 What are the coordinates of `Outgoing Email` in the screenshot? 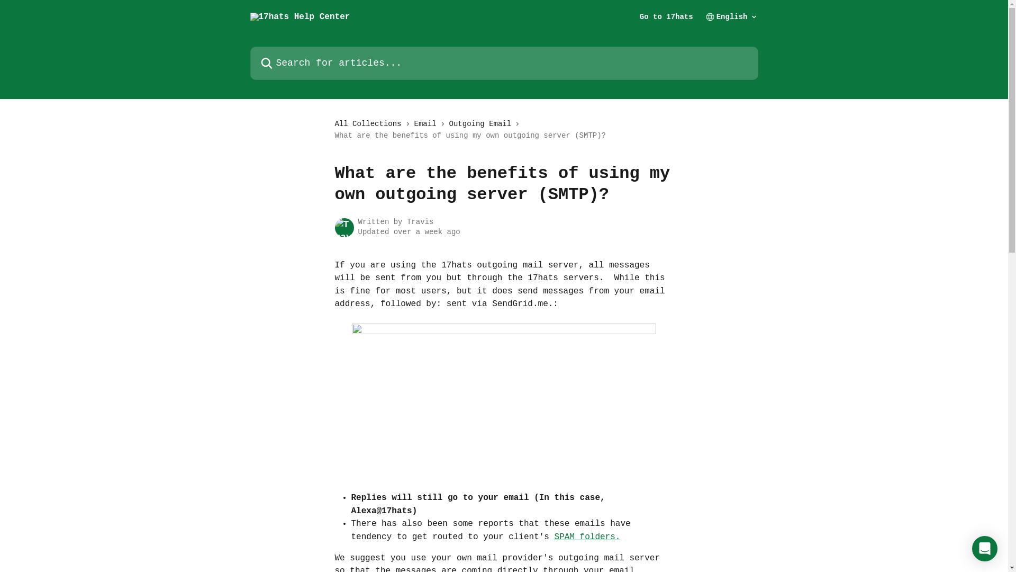 It's located at (483, 124).